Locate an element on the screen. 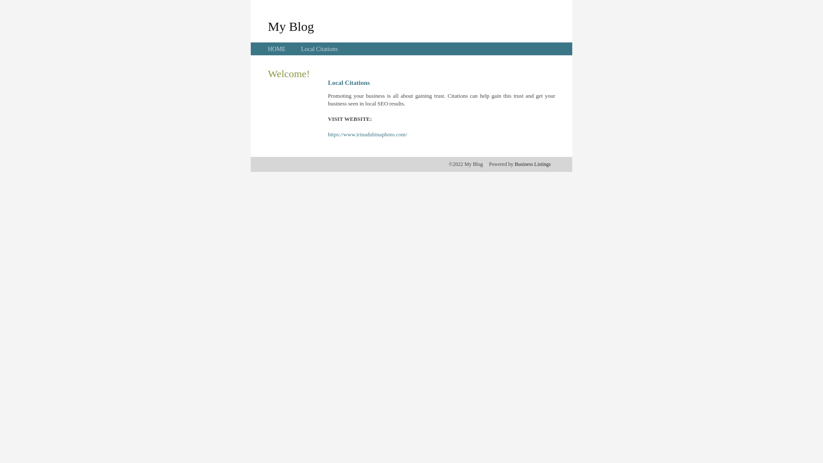 The width and height of the screenshot is (823, 463). HOME is located at coordinates (277, 49).